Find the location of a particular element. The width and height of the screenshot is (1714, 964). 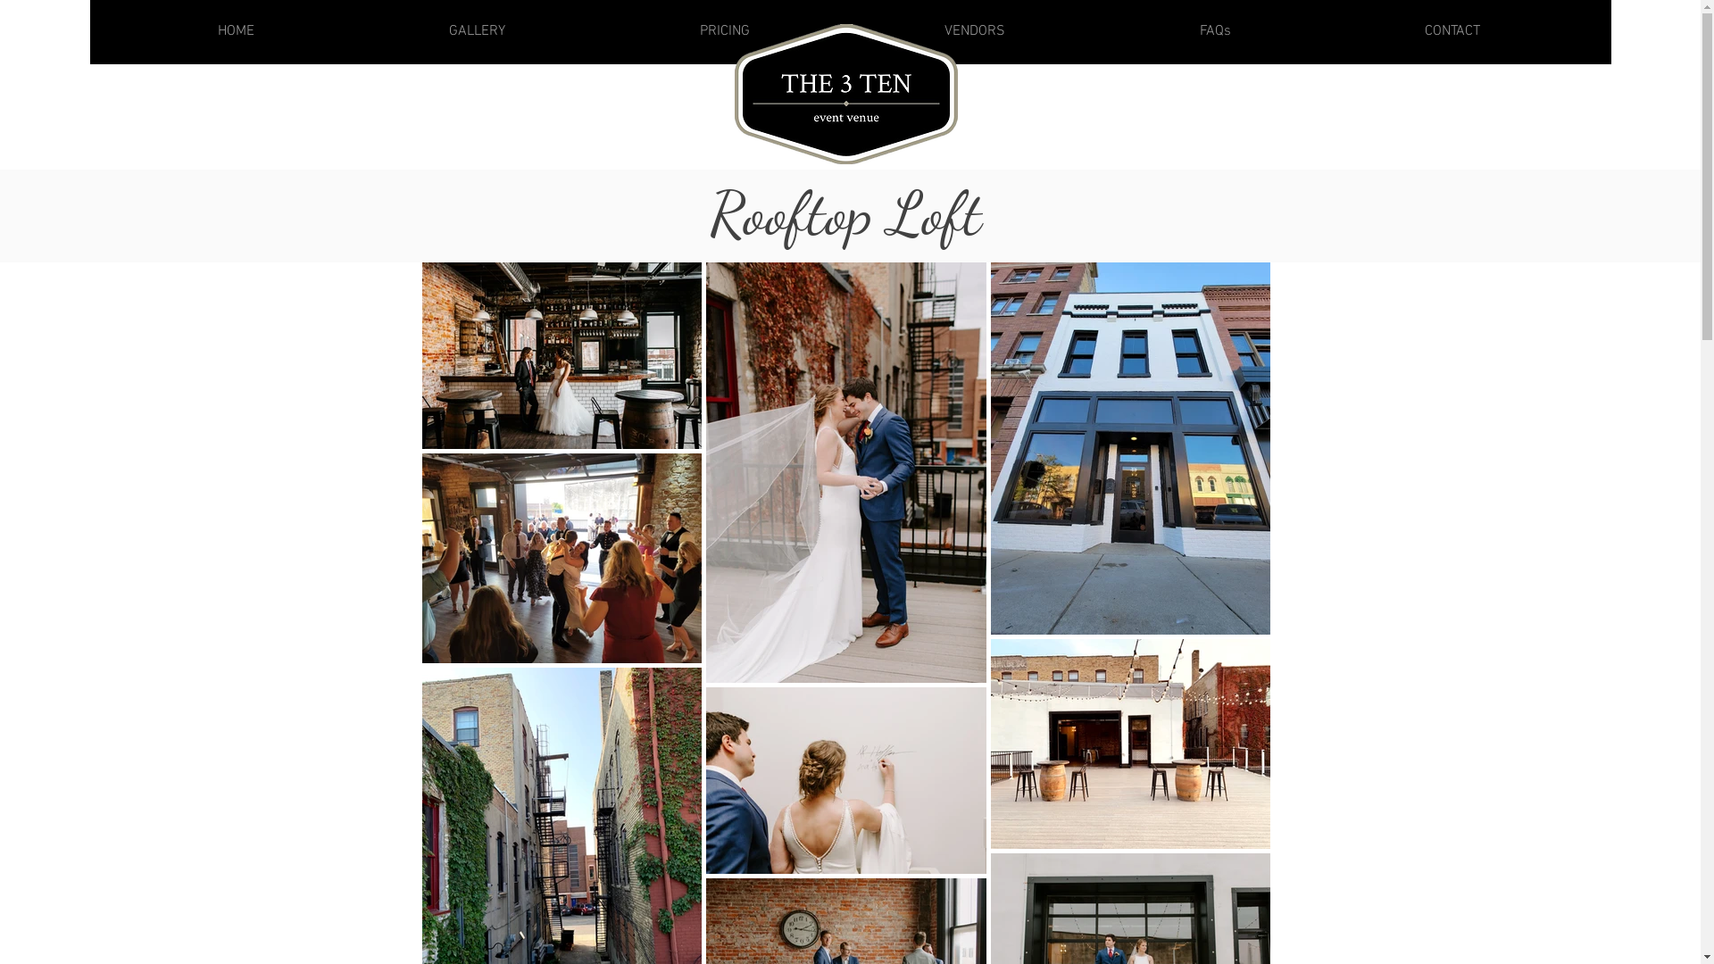

CONTACT is located at coordinates (1453, 32).